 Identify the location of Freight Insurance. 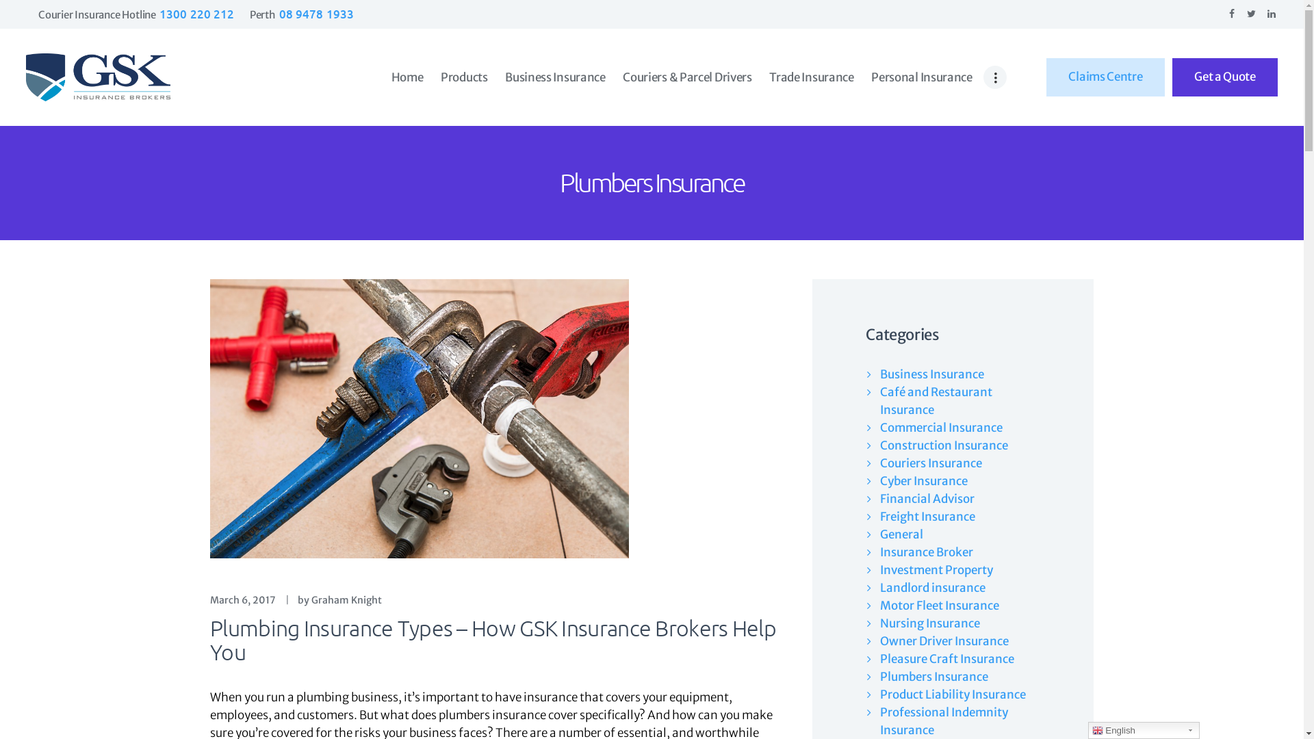
(928, 517).